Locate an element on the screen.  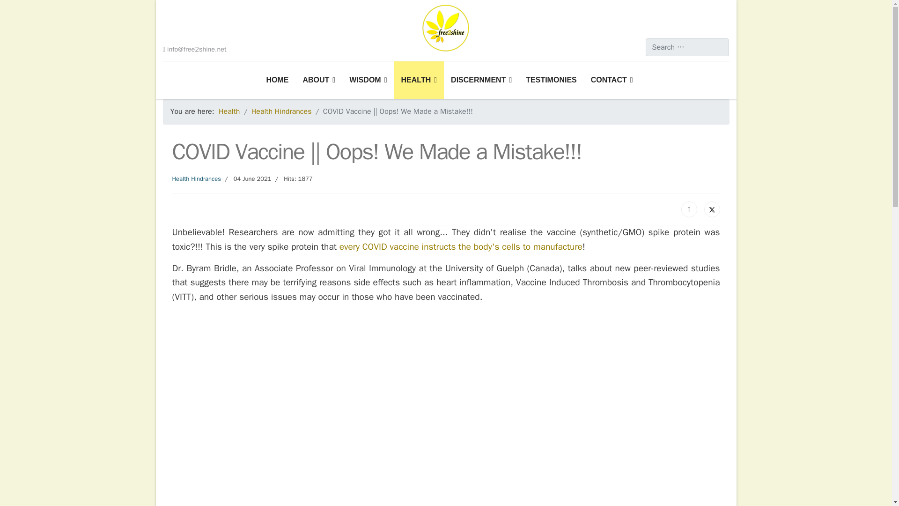
TESTIMONIES is located at coordinates (551, 80).